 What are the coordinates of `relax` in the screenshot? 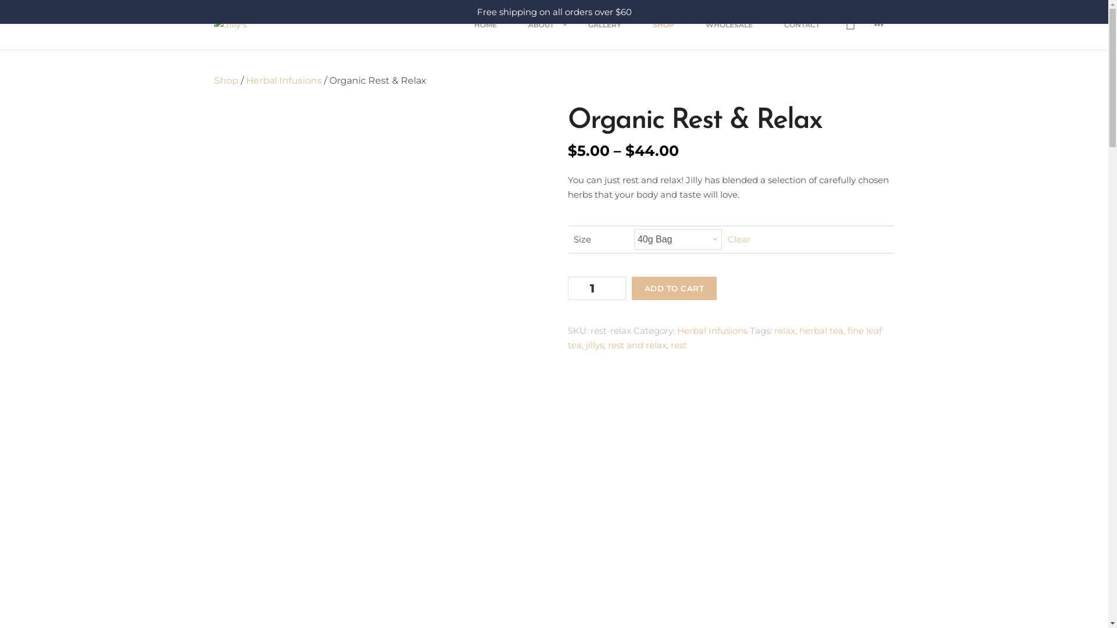 It's located at (785, 330).